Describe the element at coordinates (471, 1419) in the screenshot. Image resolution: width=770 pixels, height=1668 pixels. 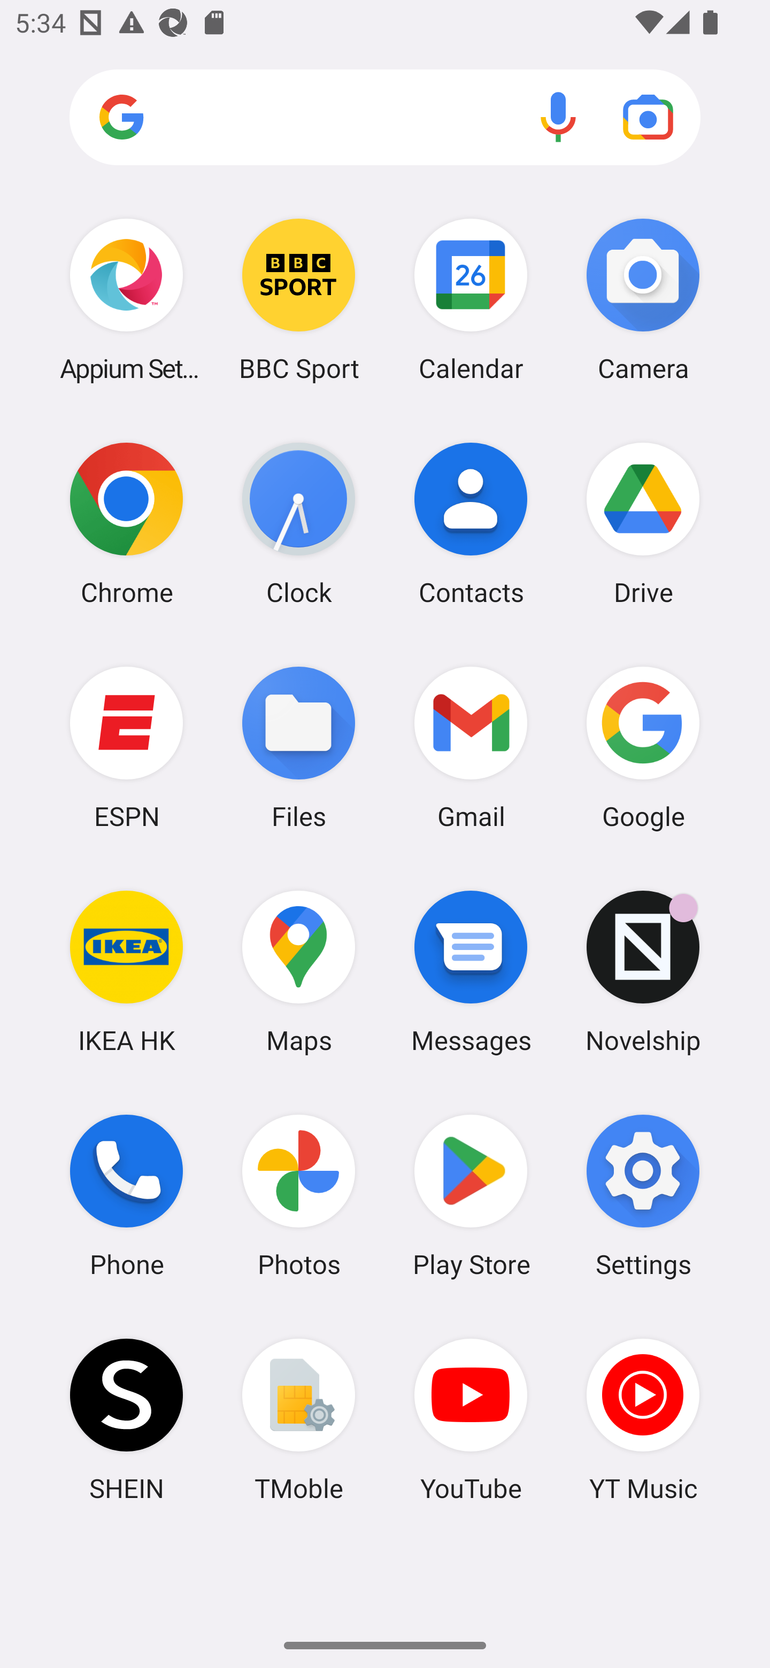
I see `YouTube` at that location.